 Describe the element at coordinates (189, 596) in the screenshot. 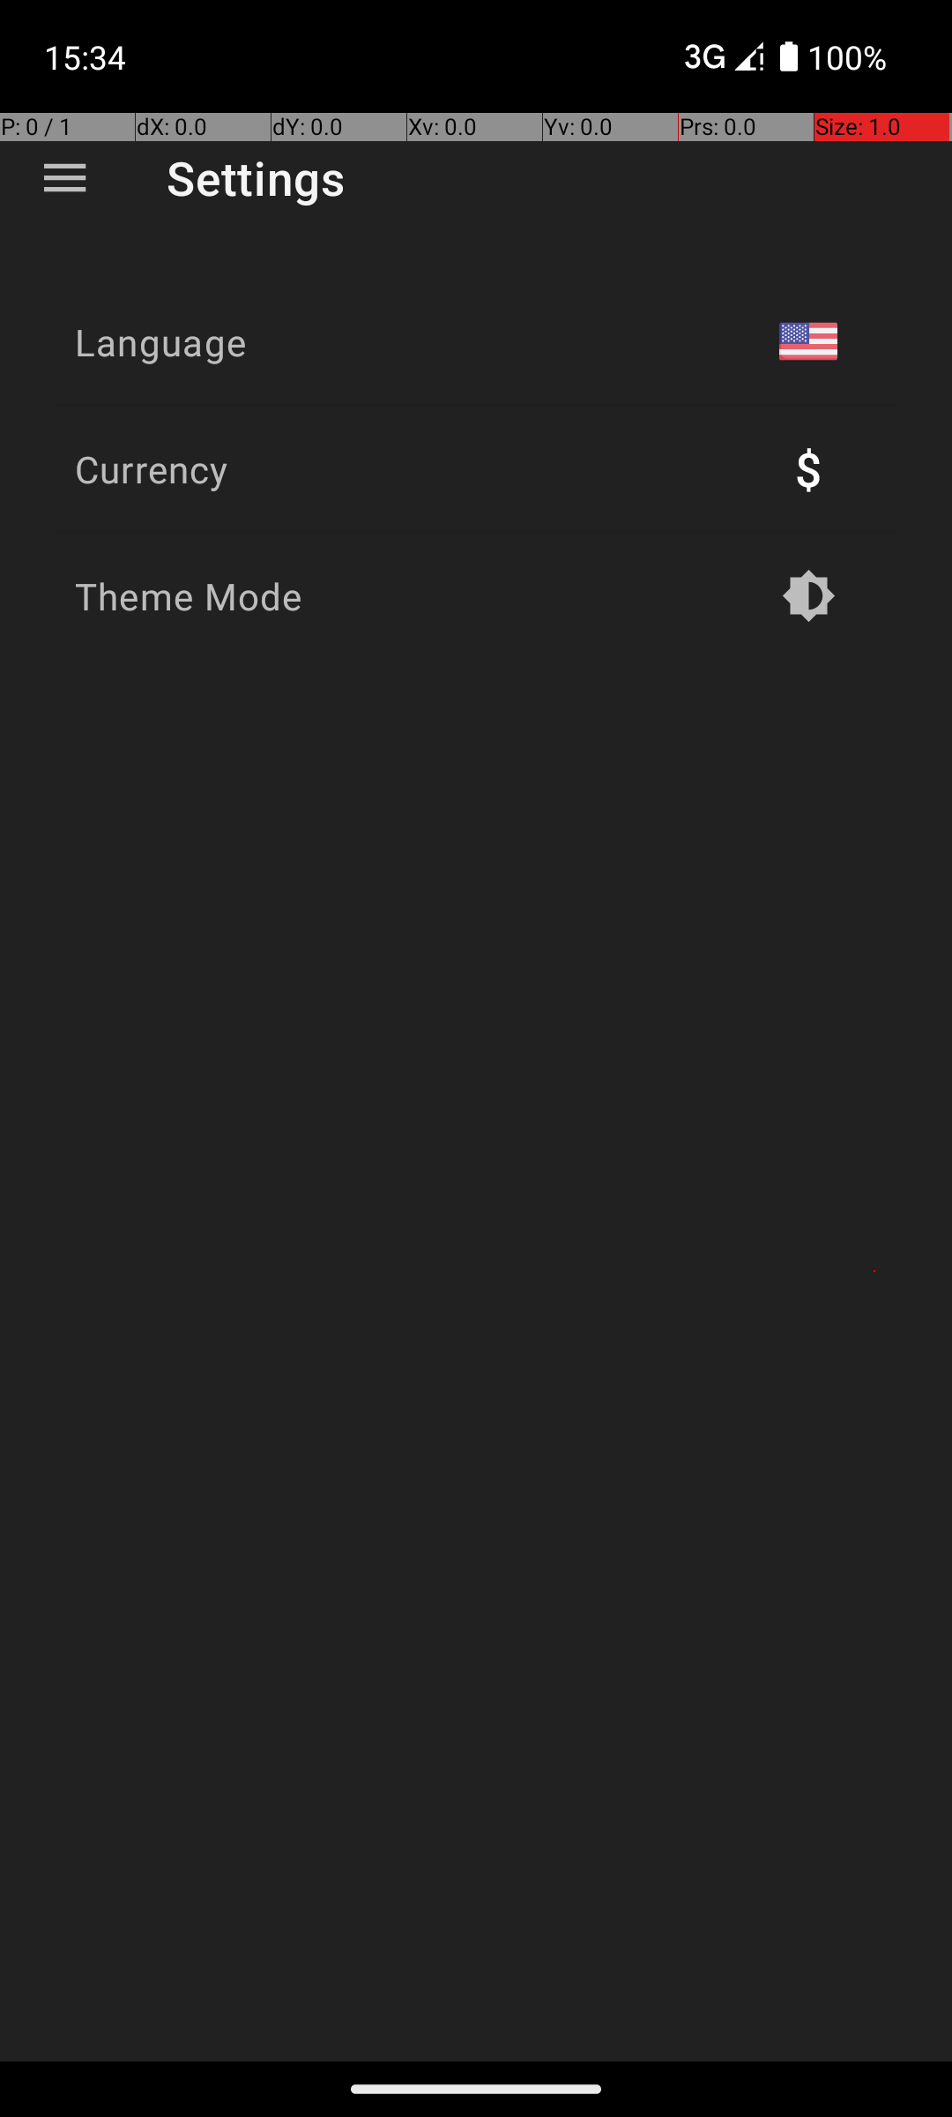

I see `Theme Mode` at that location.